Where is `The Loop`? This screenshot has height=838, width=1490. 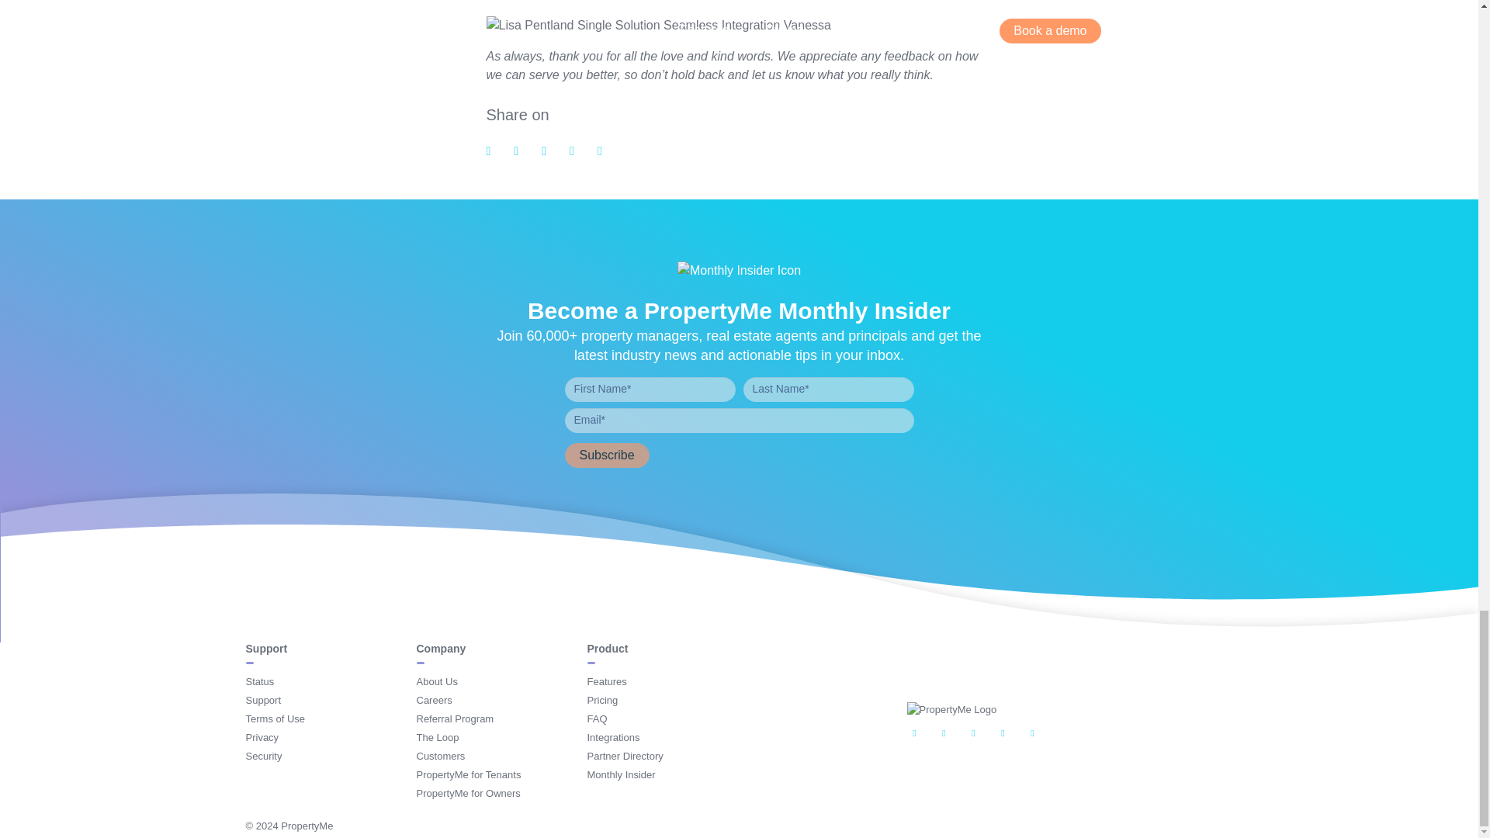 The Loop is located at coordinates (437, 737).